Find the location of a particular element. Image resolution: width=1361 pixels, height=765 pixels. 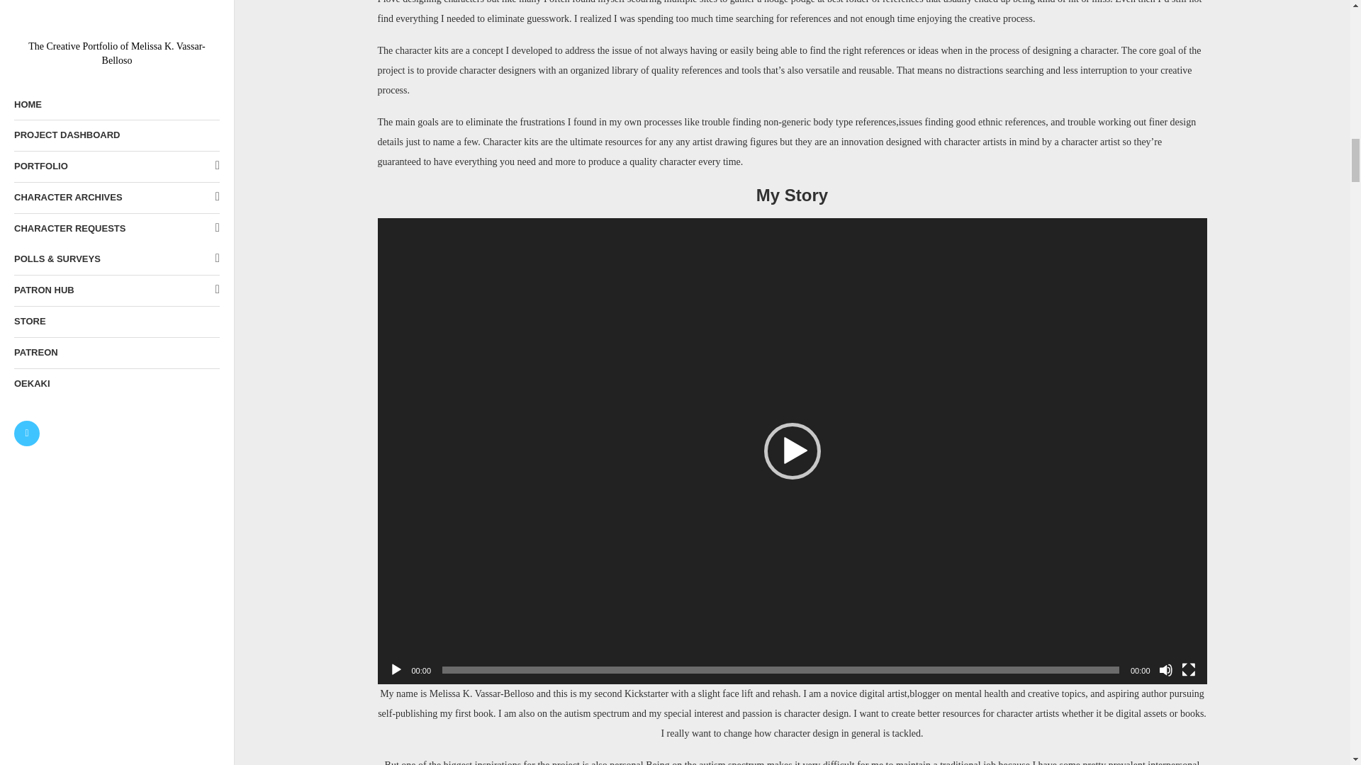

Fullscreen is located at coordinates (1188, 670).